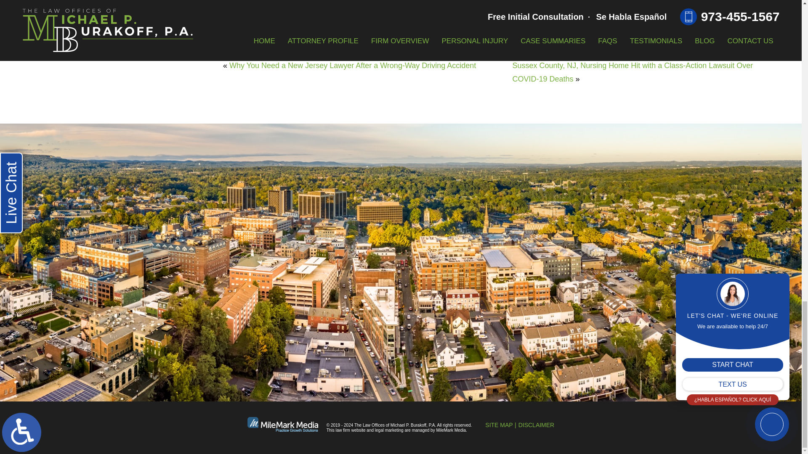 This screenshot has width=808, height=454. What do you see at coordinates (248, 30) in the screenshot?
I see `LinkedIn` at bounding box center [248, 30].